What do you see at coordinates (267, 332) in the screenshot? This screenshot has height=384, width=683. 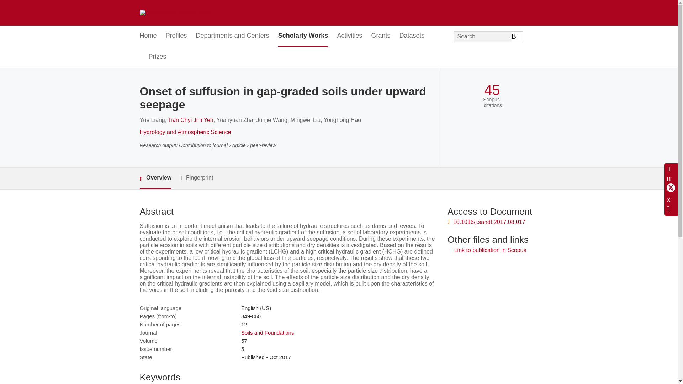 I see `Soils and Foundations` at bounding box center [267, 332].